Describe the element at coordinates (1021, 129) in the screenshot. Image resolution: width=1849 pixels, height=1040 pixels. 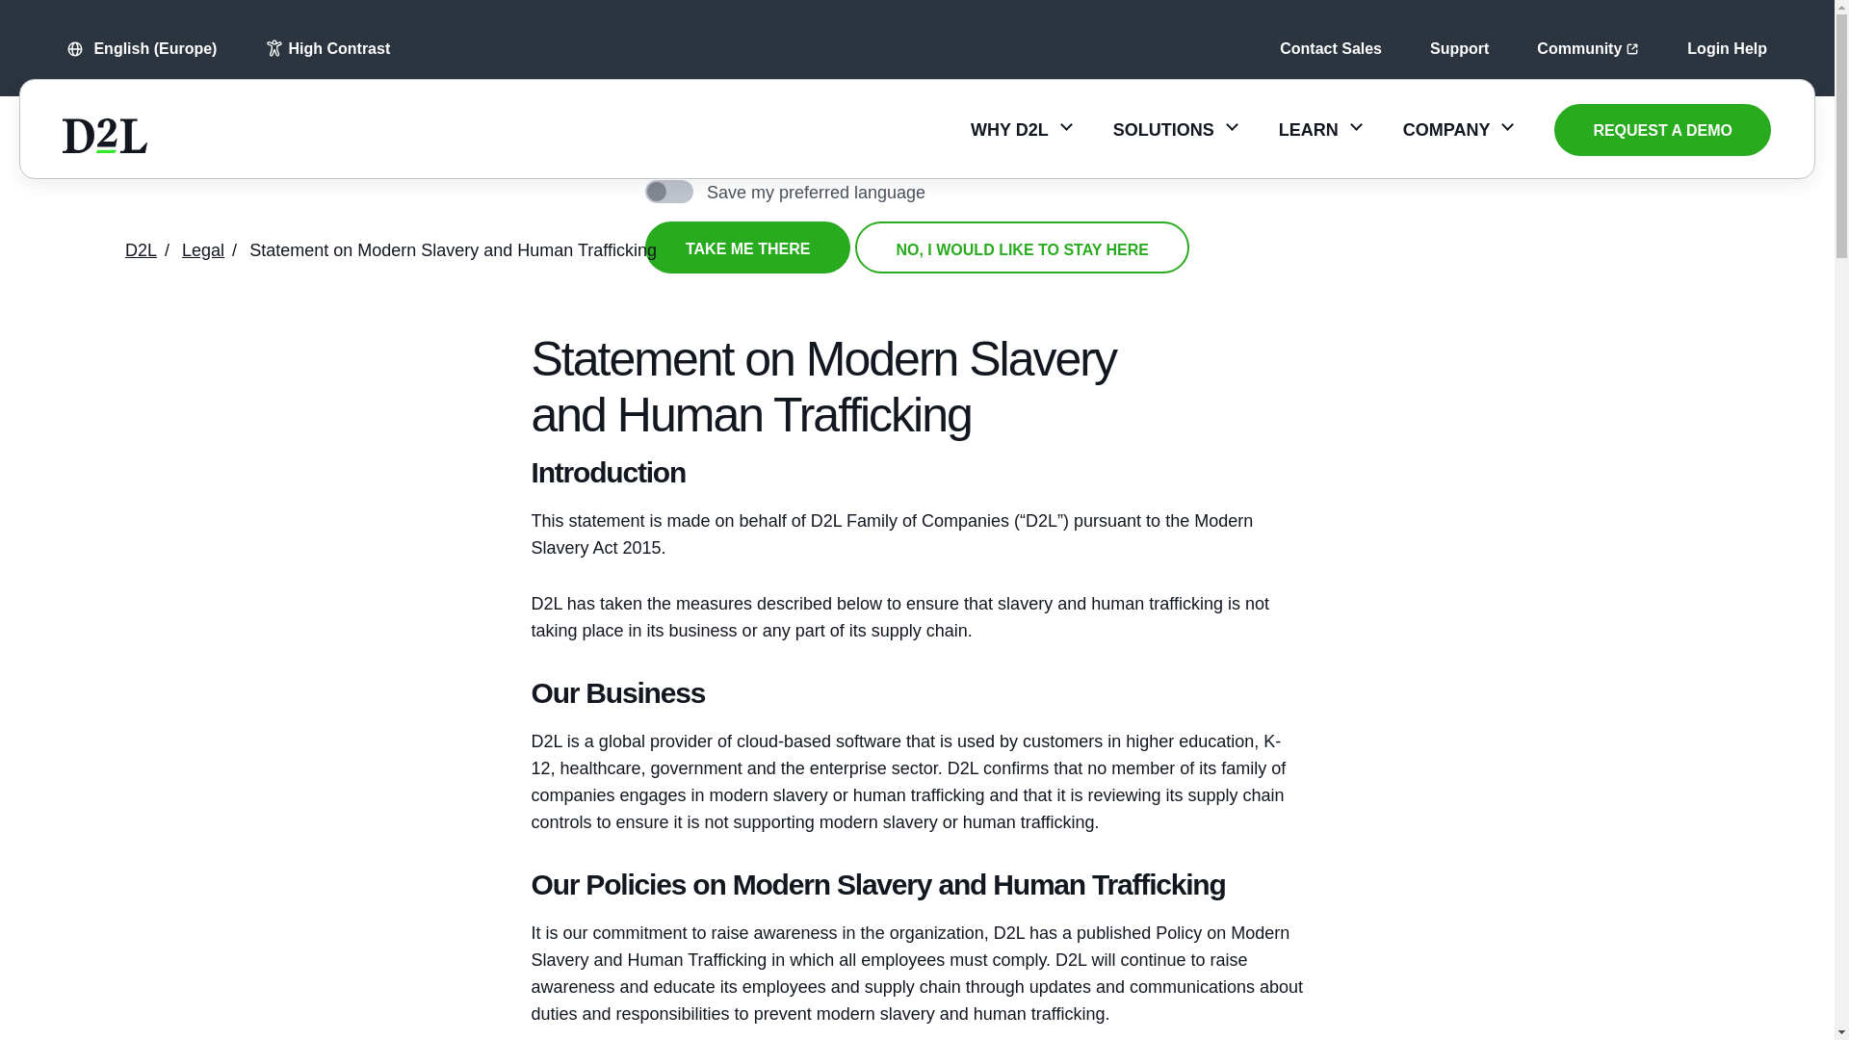
I see `WHY D2L` at that location.